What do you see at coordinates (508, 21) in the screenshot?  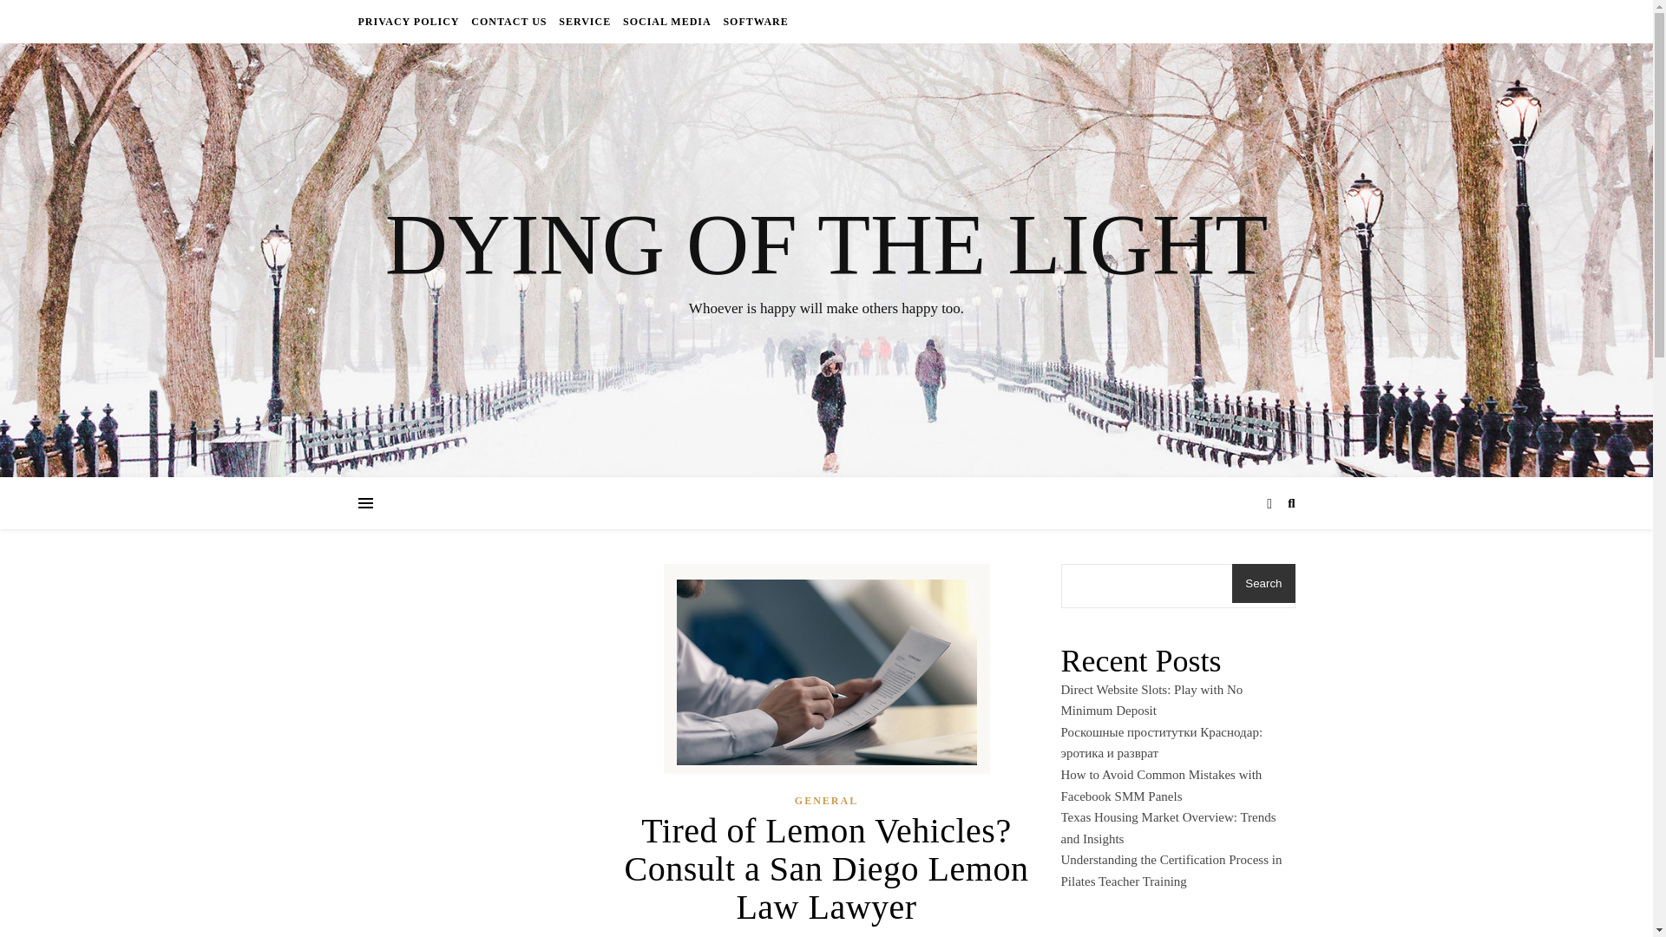 I see `CONTACT US` at bounding box center [508, 21].